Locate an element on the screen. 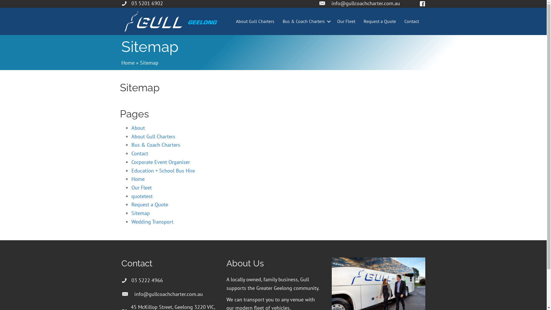 The height and width of the screenshot is (310, 551).   is located at coordinates (133, 294).